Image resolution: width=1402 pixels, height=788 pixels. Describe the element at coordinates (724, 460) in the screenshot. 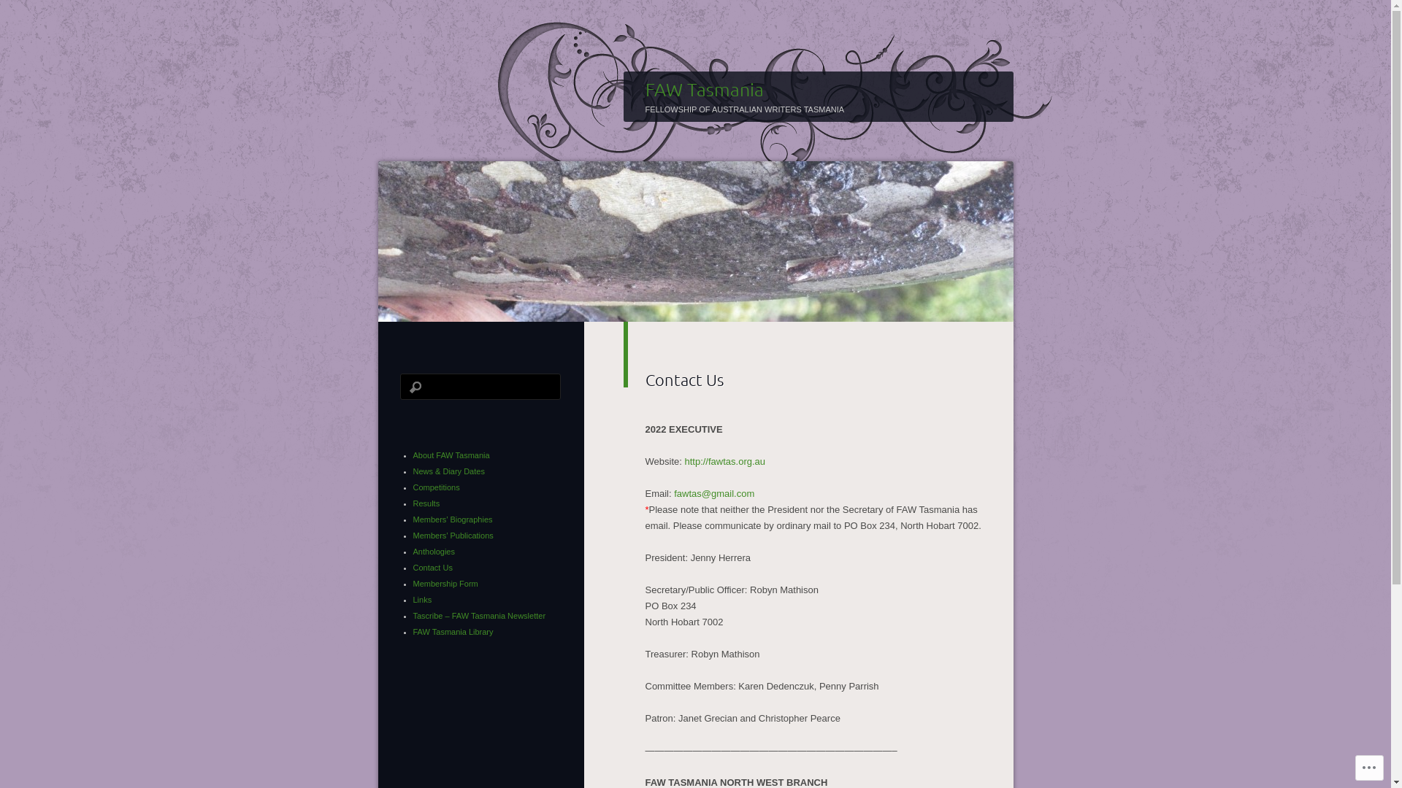

I see `http://fawtas.org.au` at that location.